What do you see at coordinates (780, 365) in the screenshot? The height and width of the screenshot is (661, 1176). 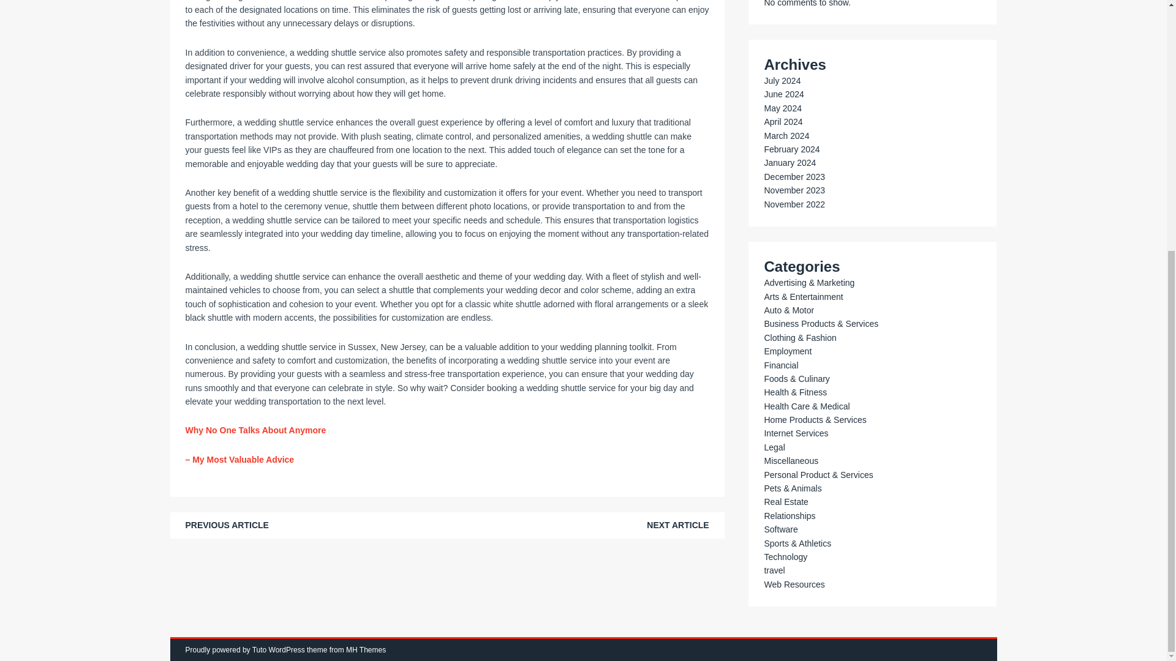 I see `Financial` at bounding box center [780, 365].